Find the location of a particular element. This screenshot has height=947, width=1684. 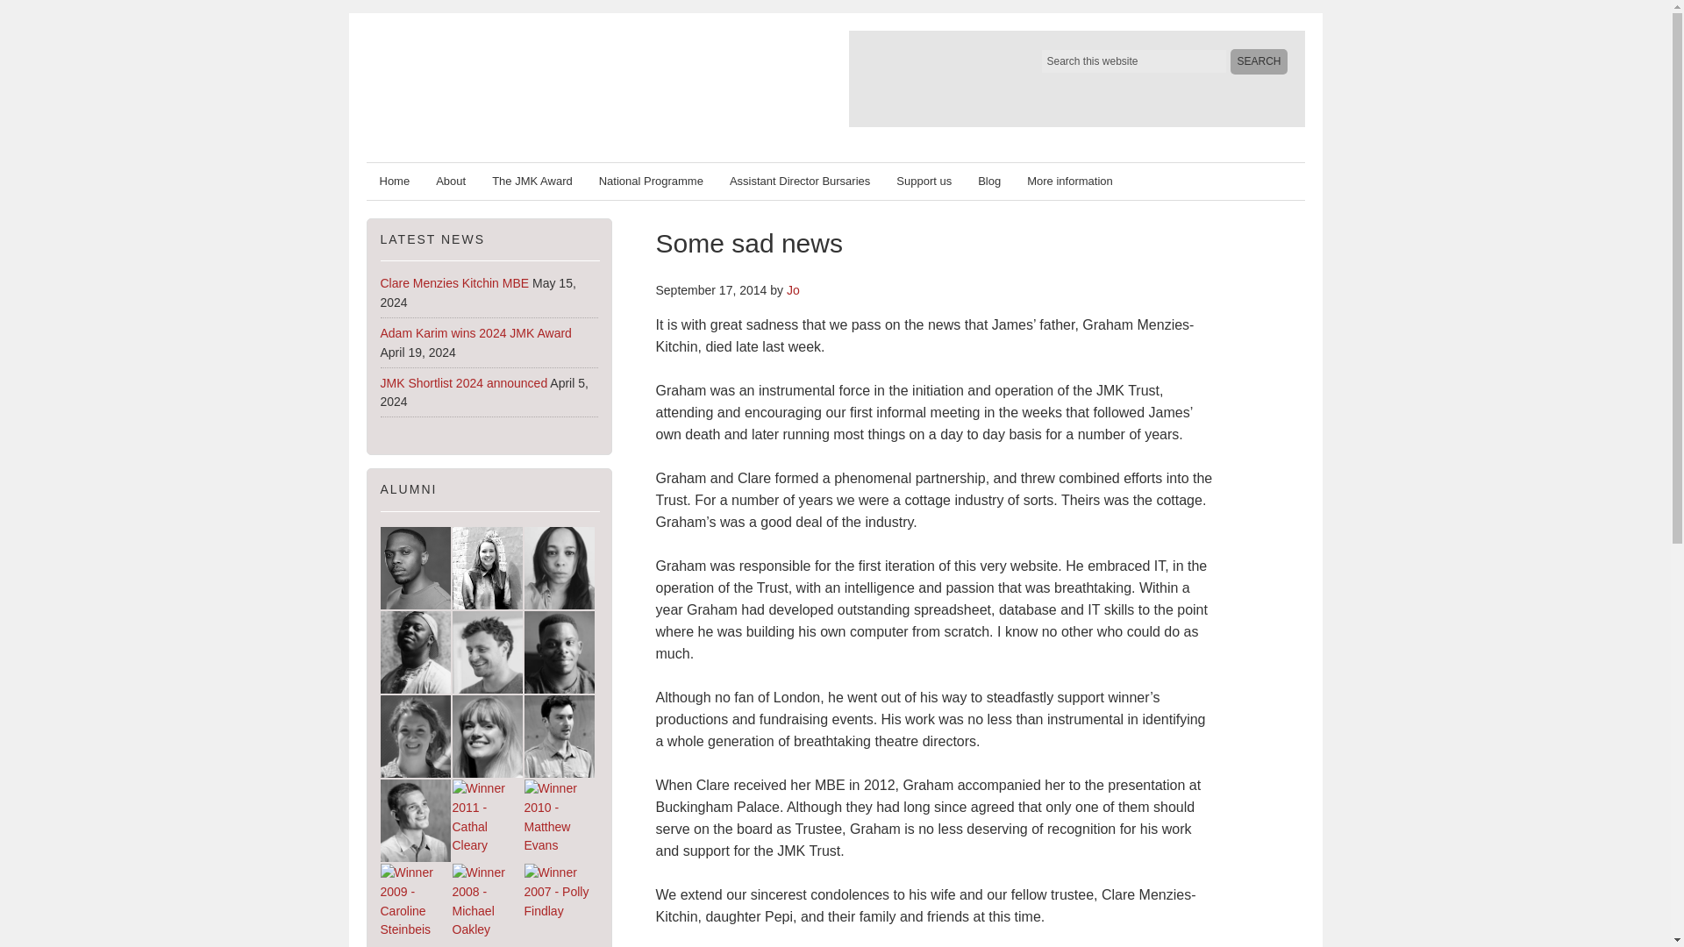

Blog is located at coordinates (989, 181).